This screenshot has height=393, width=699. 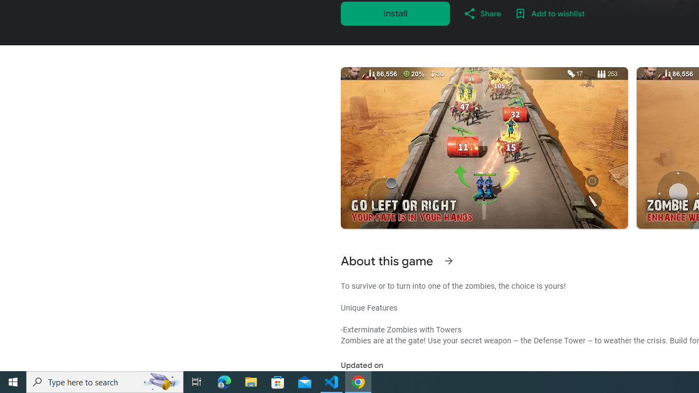 I want to click on Install, so click(x=395, y=13).